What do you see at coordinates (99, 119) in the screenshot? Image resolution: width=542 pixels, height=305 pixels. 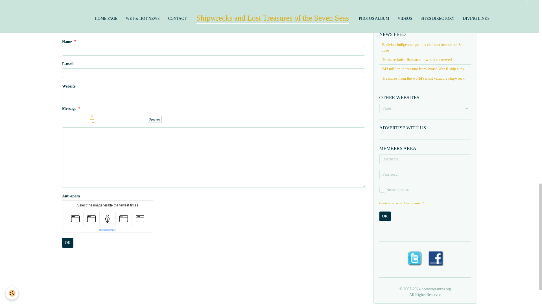 I see `Quote` at bounding box center [99, 119].